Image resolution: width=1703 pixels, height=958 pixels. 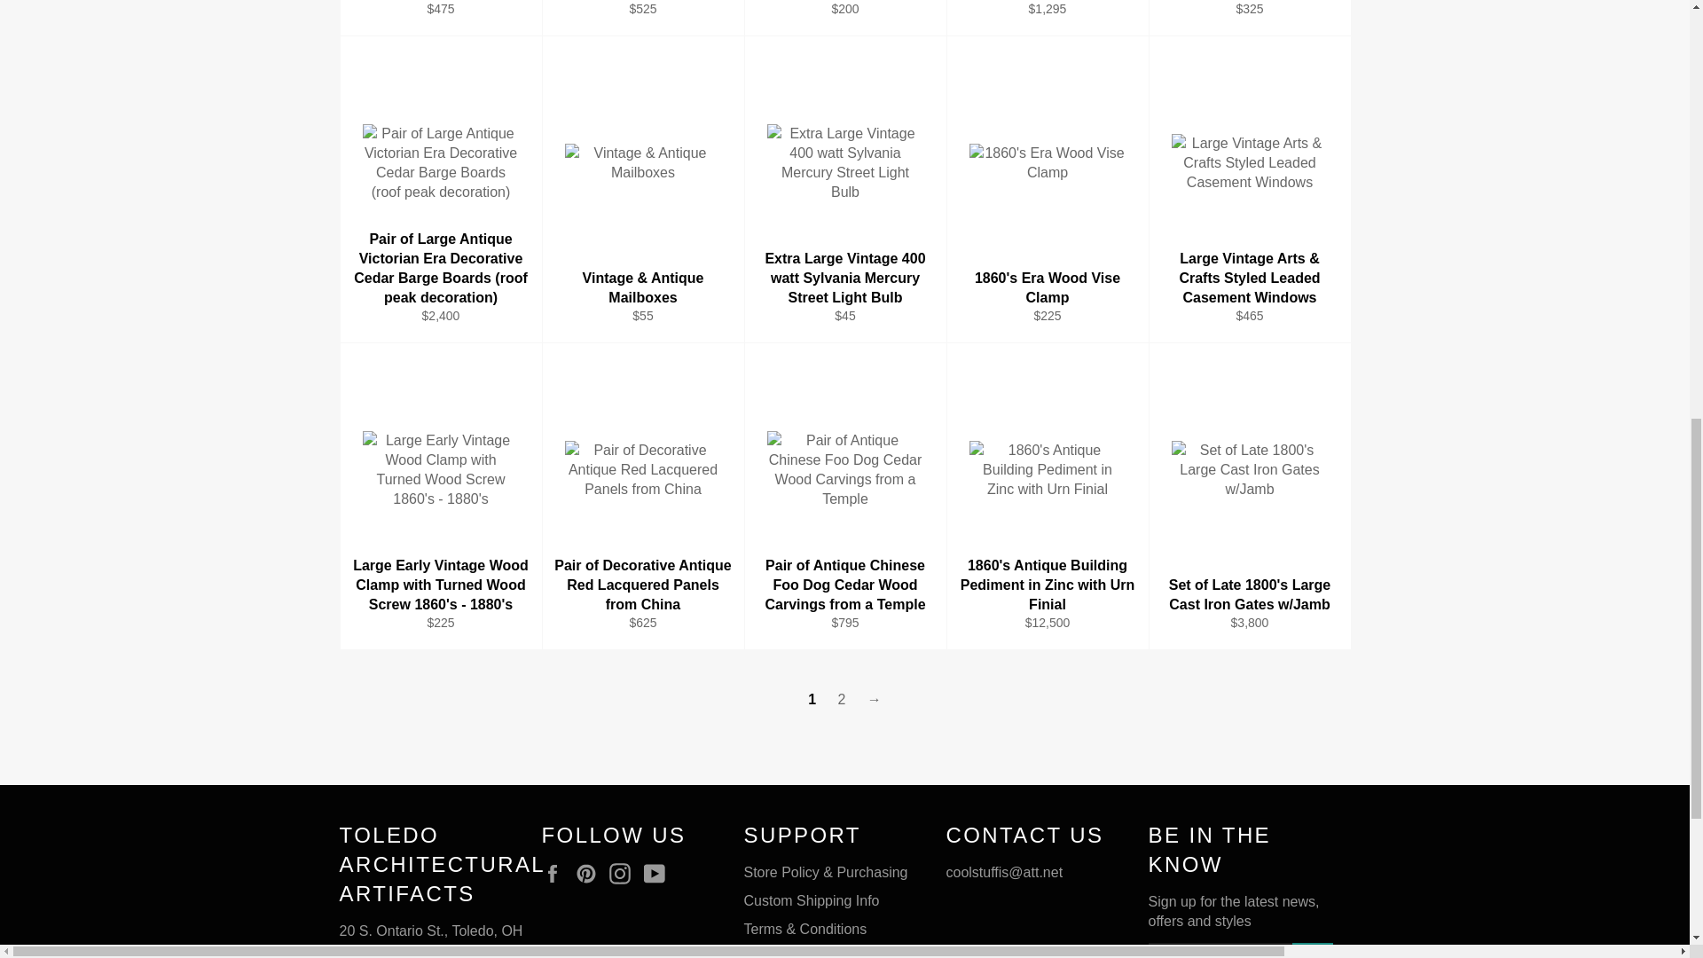 I want to click on Toledo Architectural Artifacts, Inc on YouTube, so click(x=658, y=873).